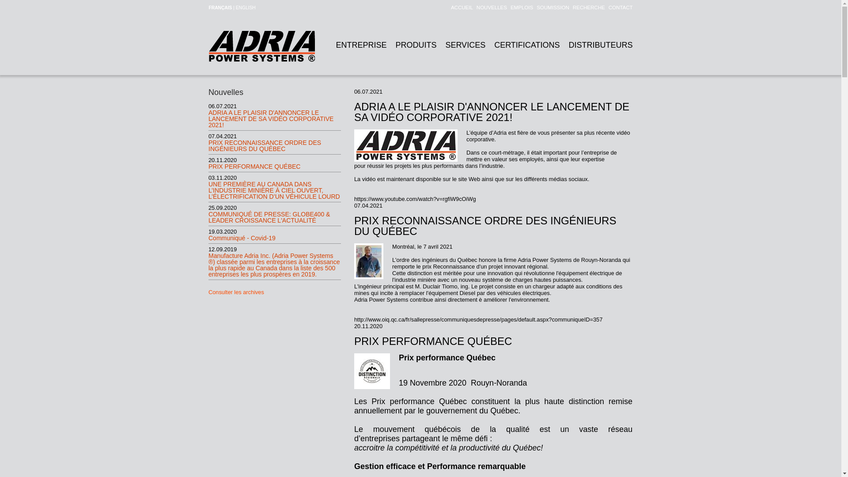 This screenshot has width=848, height=477. What do you see at coordinates (236, 292) in the screenshot?
I see `Consulter les archives` at bounding box center [236, 292].